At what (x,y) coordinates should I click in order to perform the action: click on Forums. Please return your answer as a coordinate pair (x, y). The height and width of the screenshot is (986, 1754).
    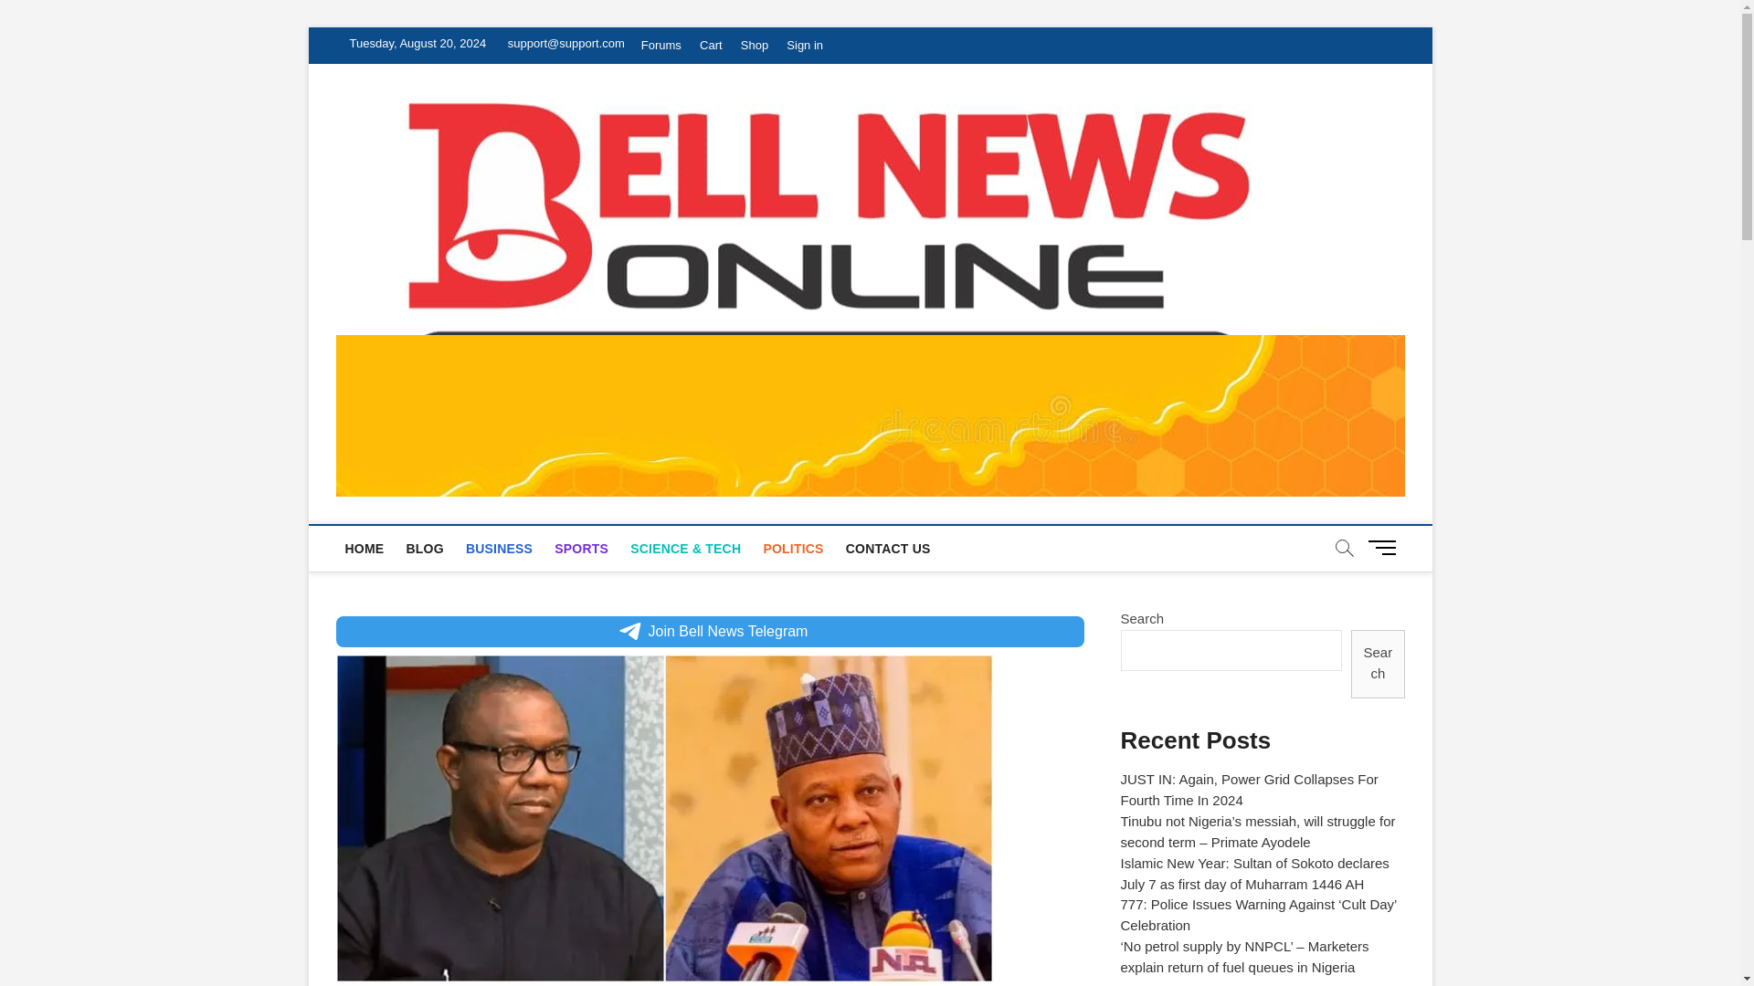
    Looking at the image, I should click on (661, 46).